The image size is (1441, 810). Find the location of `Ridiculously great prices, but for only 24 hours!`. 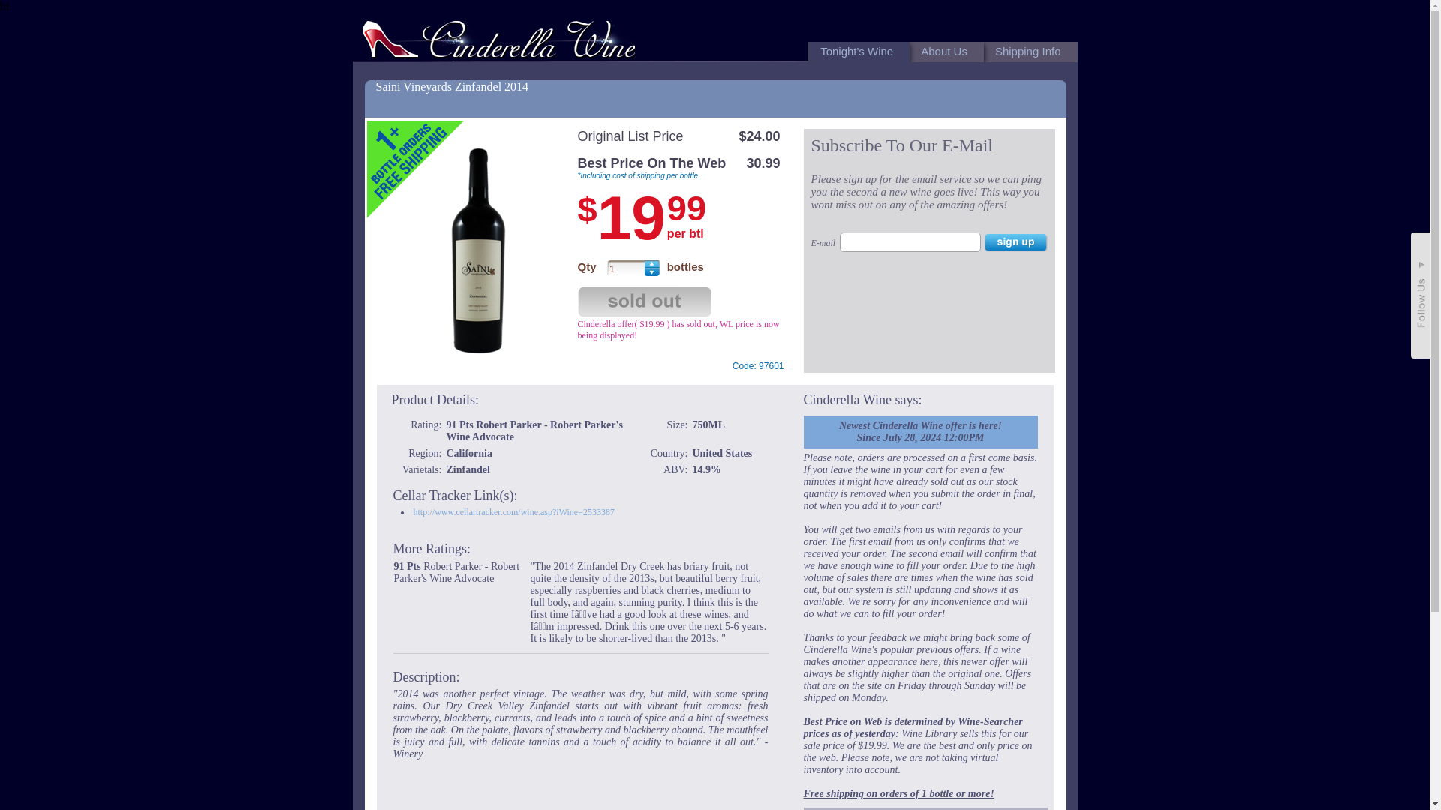

Ridiculously great prices, but for only 24 hours! is located at coordinates (498, 42).